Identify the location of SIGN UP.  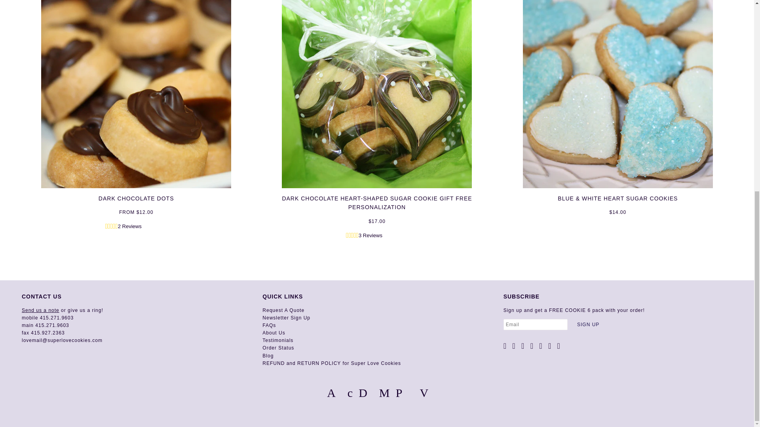
(588, 324).